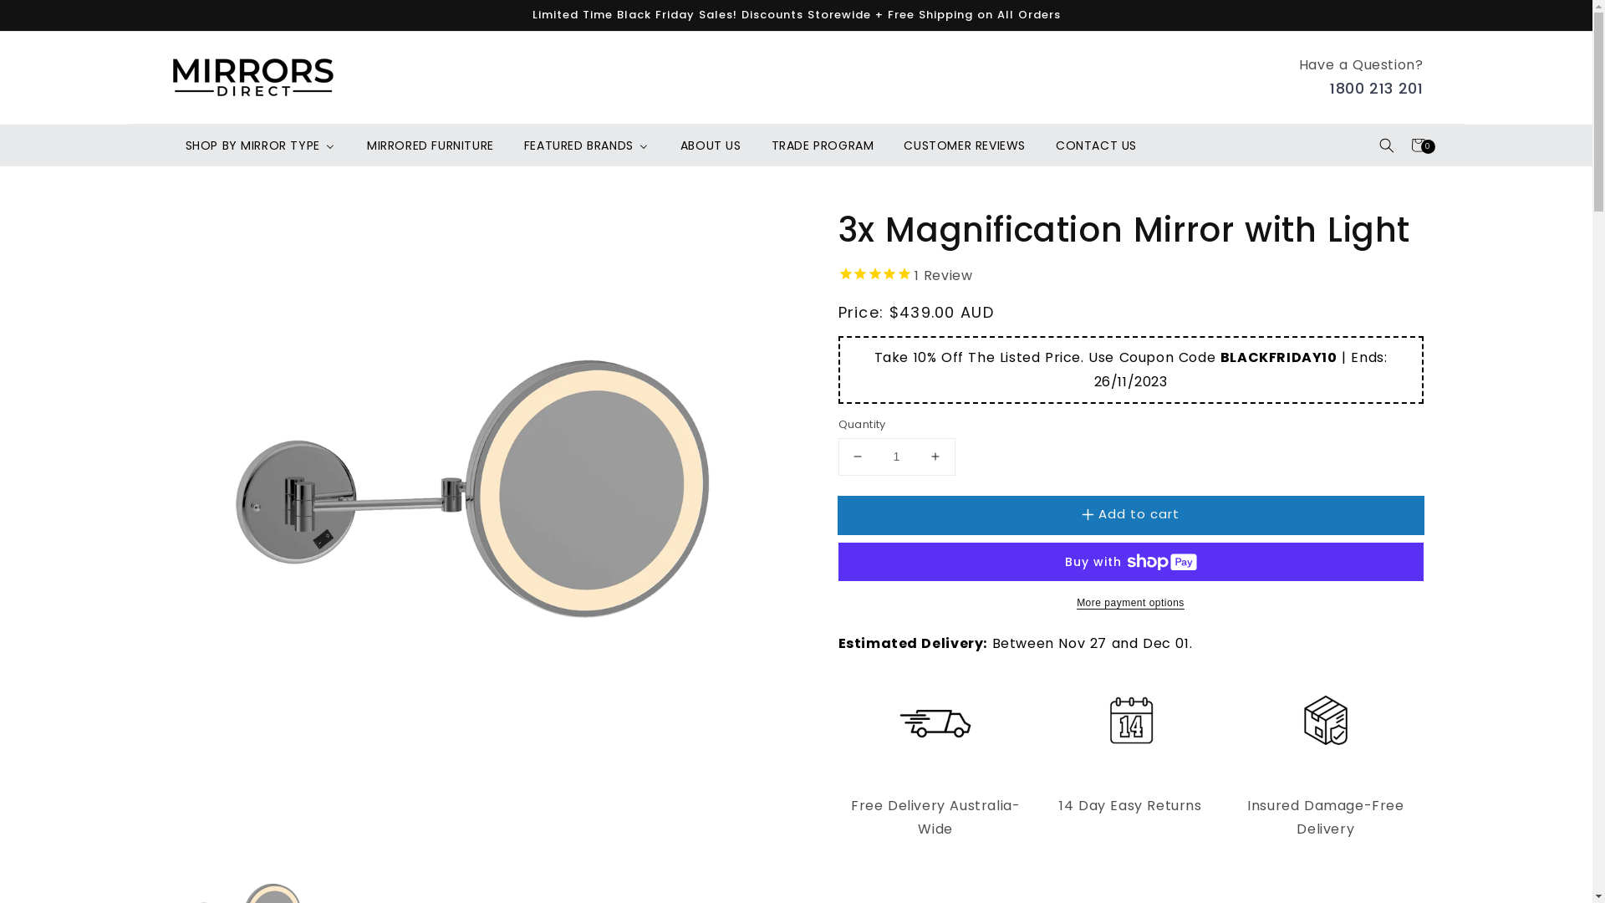 The image size is (1605, 903). What do you see at coordinates (1130, 603) in the screenshot?
I see `More payment options` at bounding box center [1130, 603].